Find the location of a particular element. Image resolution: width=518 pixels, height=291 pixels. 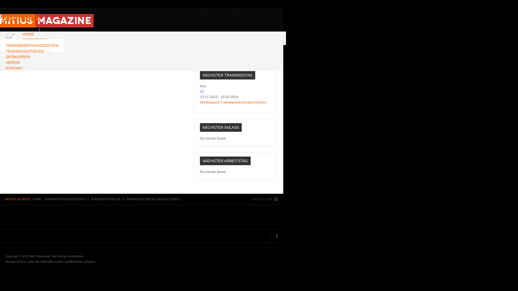

TRAININGSSTRECKE is located at coordinates (25, 51).